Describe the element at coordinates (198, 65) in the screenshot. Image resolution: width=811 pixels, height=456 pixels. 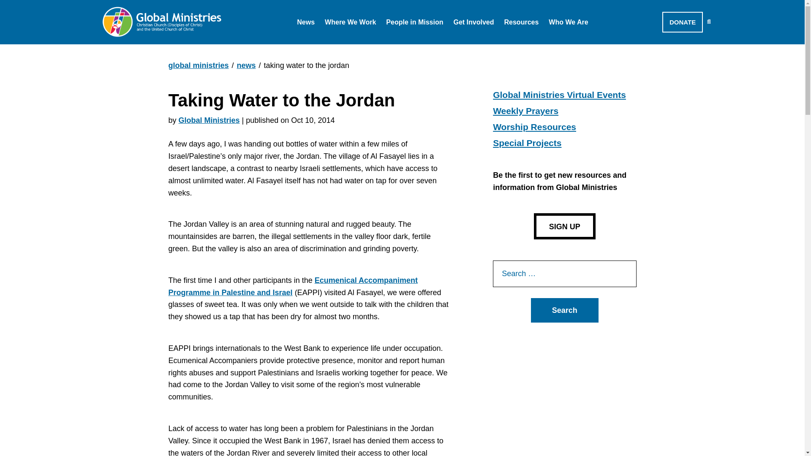
I see `Go to Global Ministries.` at that location.